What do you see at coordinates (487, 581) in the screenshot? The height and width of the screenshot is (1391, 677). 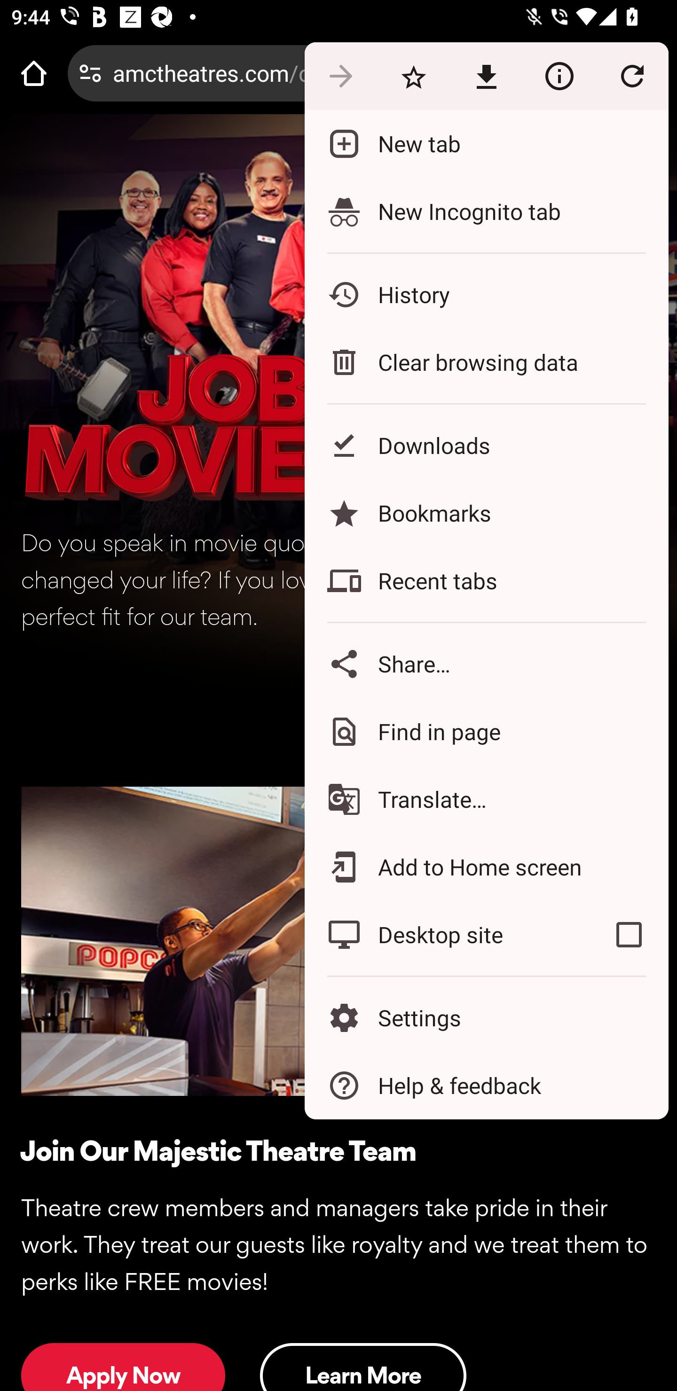 I see `Recent tabs` at bounding box center [487, 581].